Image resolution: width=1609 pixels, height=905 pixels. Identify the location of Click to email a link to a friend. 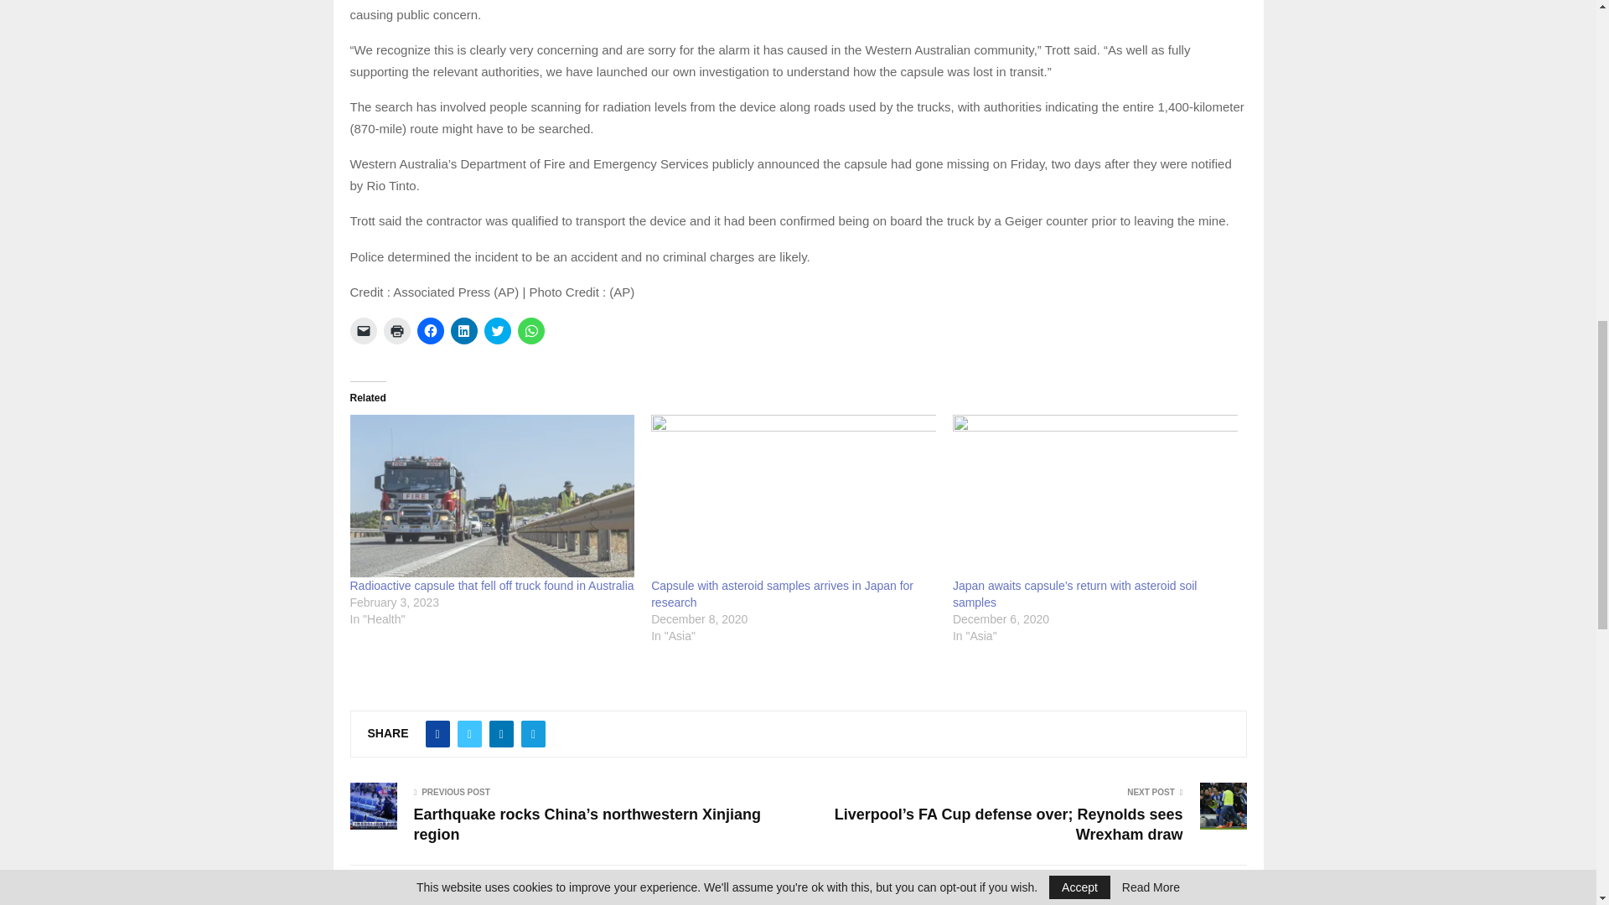
(364, 330).